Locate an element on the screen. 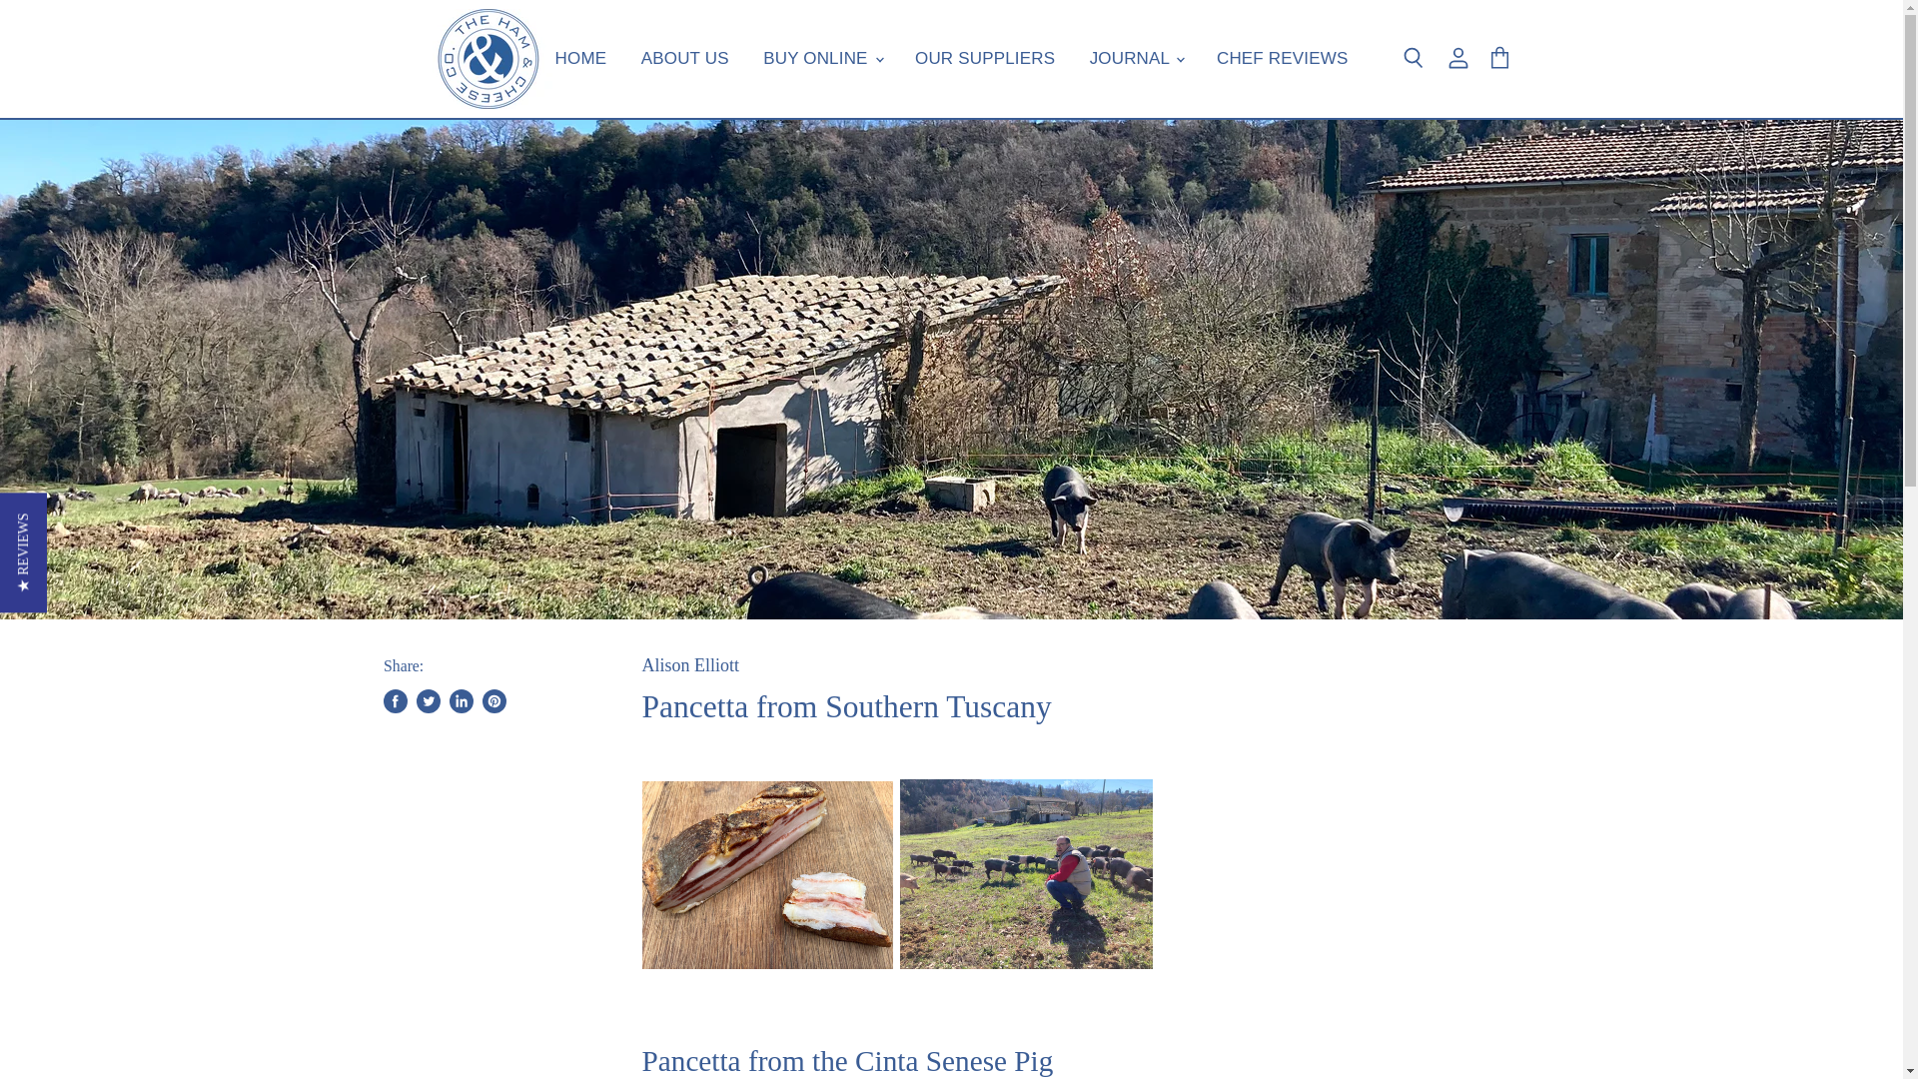  JOURNAL is located at coordinates (1135, 58).